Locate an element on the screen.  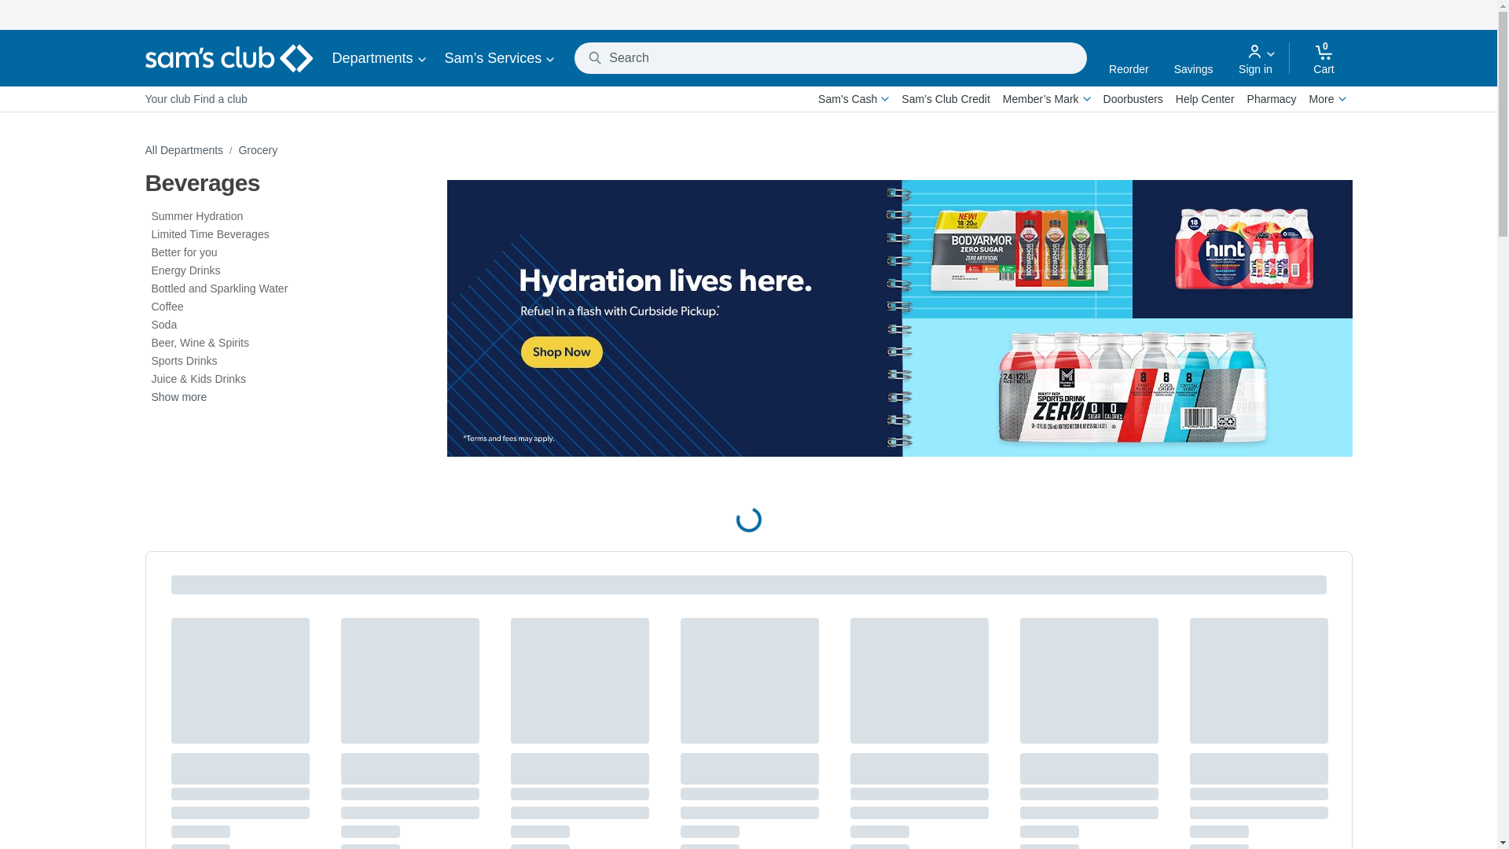
Sam's Club homepage logo is located at coordinates (228, 58).